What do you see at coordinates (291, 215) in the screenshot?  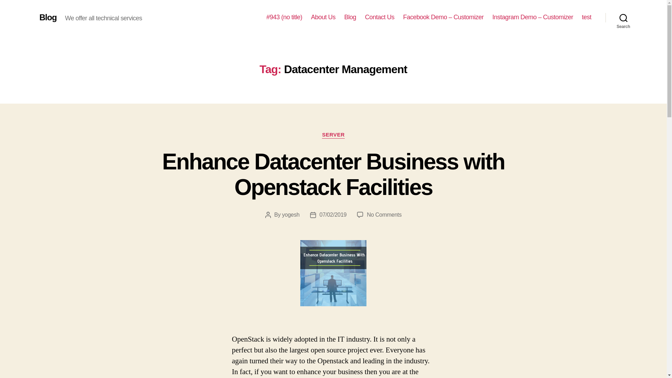 I see `yogesh` at bounding box center [291, 215].